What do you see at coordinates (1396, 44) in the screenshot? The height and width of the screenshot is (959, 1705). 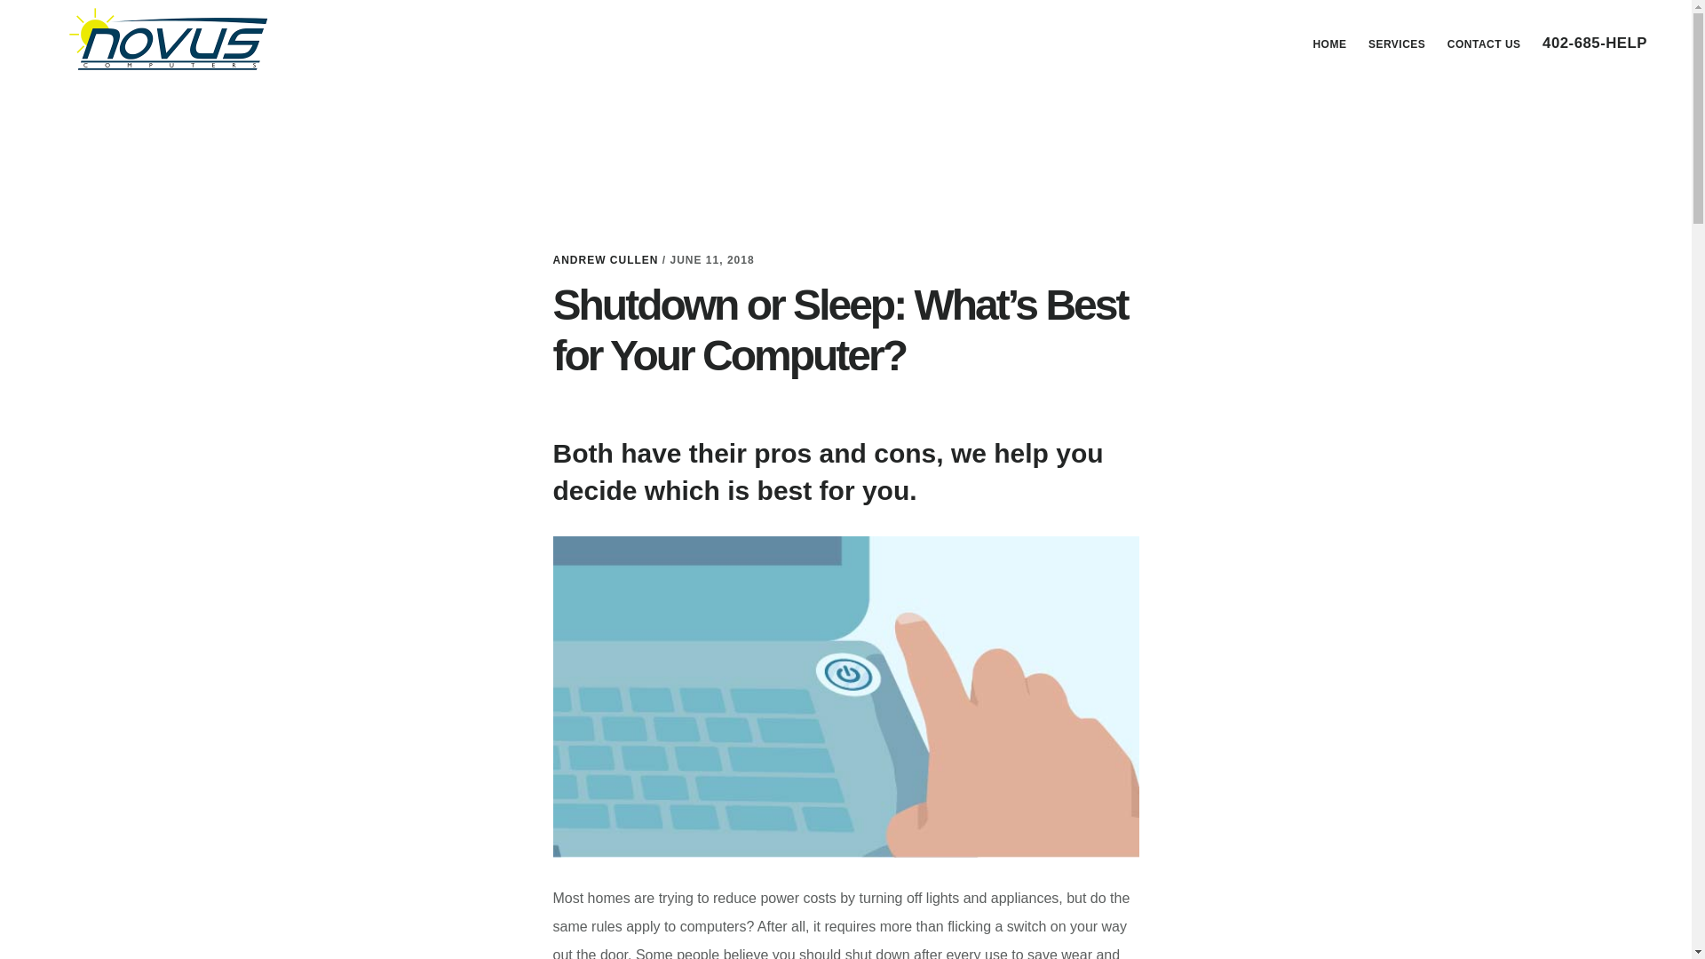 I see `SERVICES` at bounding box center [1396, 44].